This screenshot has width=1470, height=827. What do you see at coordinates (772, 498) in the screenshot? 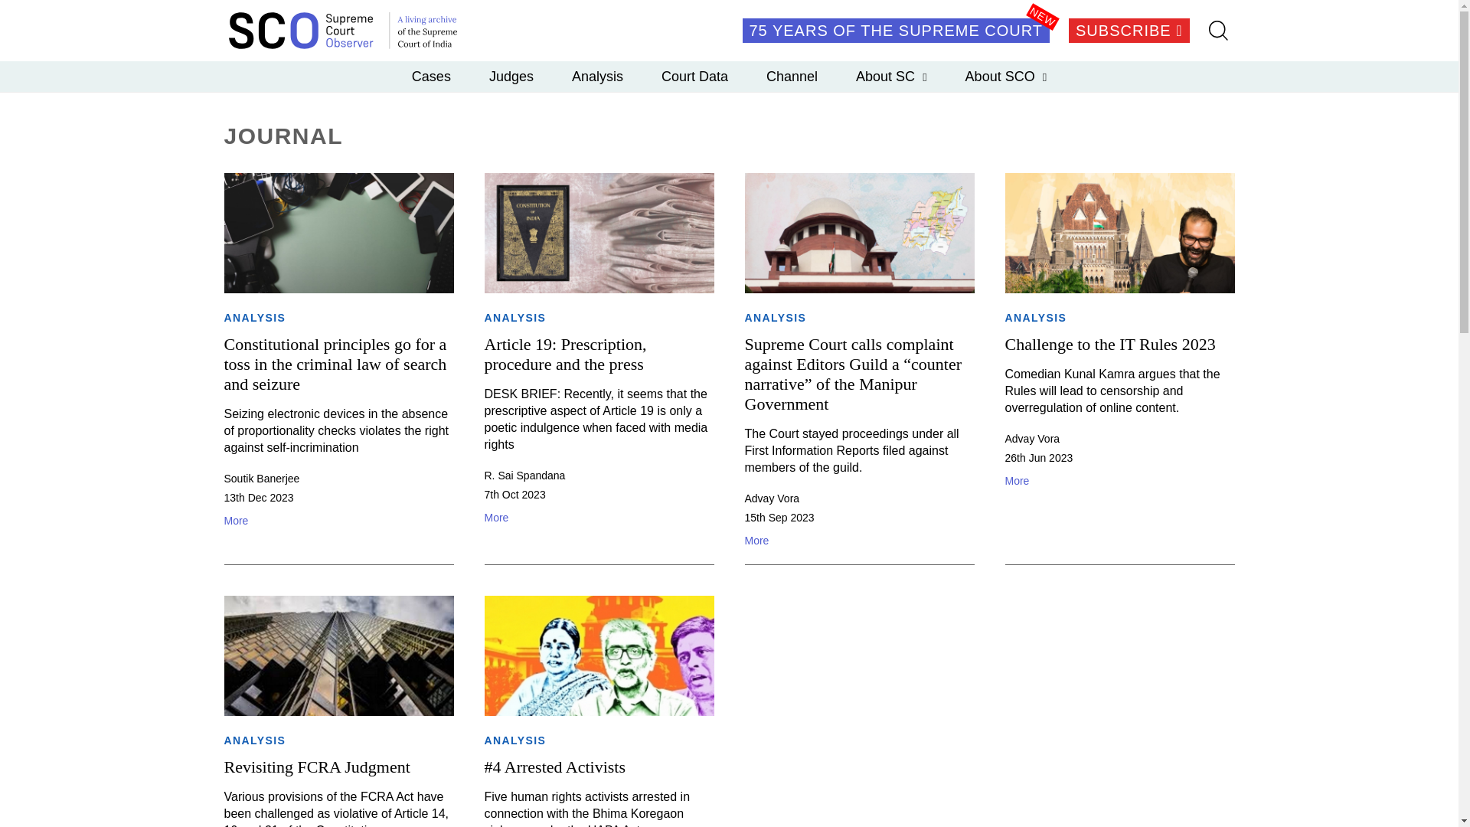
I see `Advay Vora` at bounding box center [772, 498].